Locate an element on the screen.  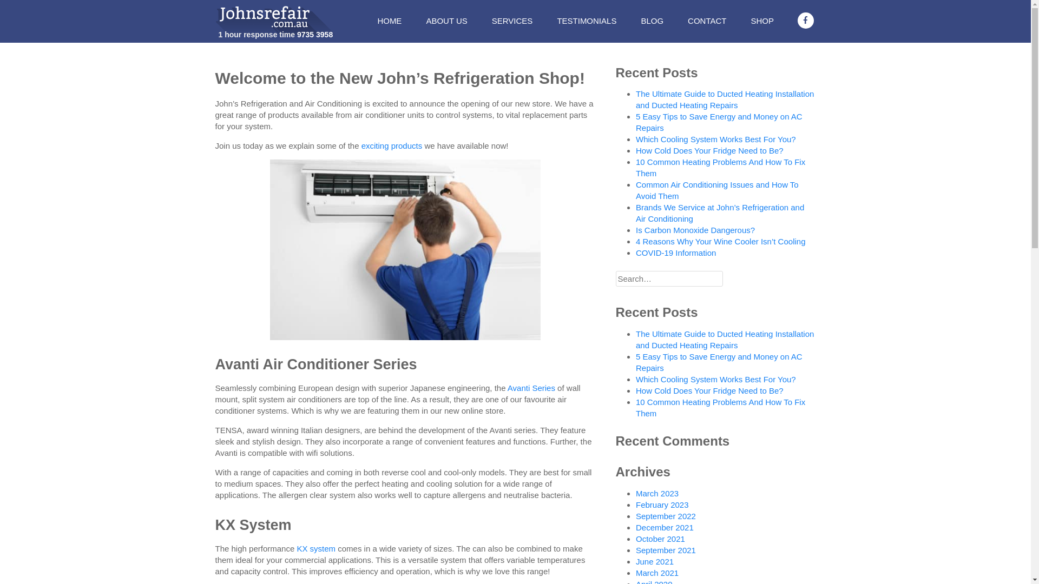
HOME is located at coordinates (390, 21).